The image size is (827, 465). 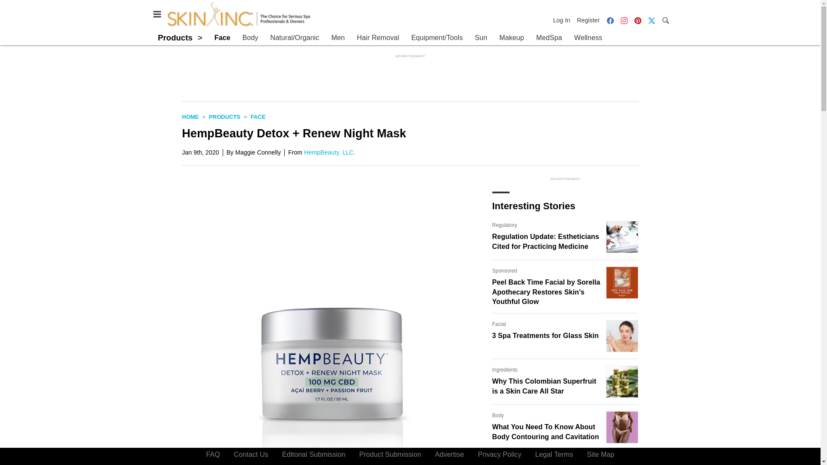 What do you see at coordinates (637, 20) in the screenshot?
I see `Pinterest icon` at bounding box center [637, 20].